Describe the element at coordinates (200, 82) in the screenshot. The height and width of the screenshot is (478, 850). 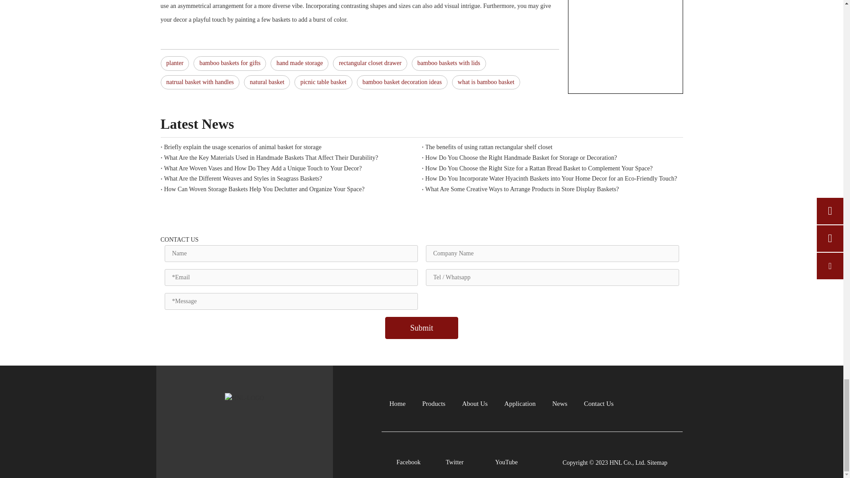
I see `natrual basket with handles` at that location.